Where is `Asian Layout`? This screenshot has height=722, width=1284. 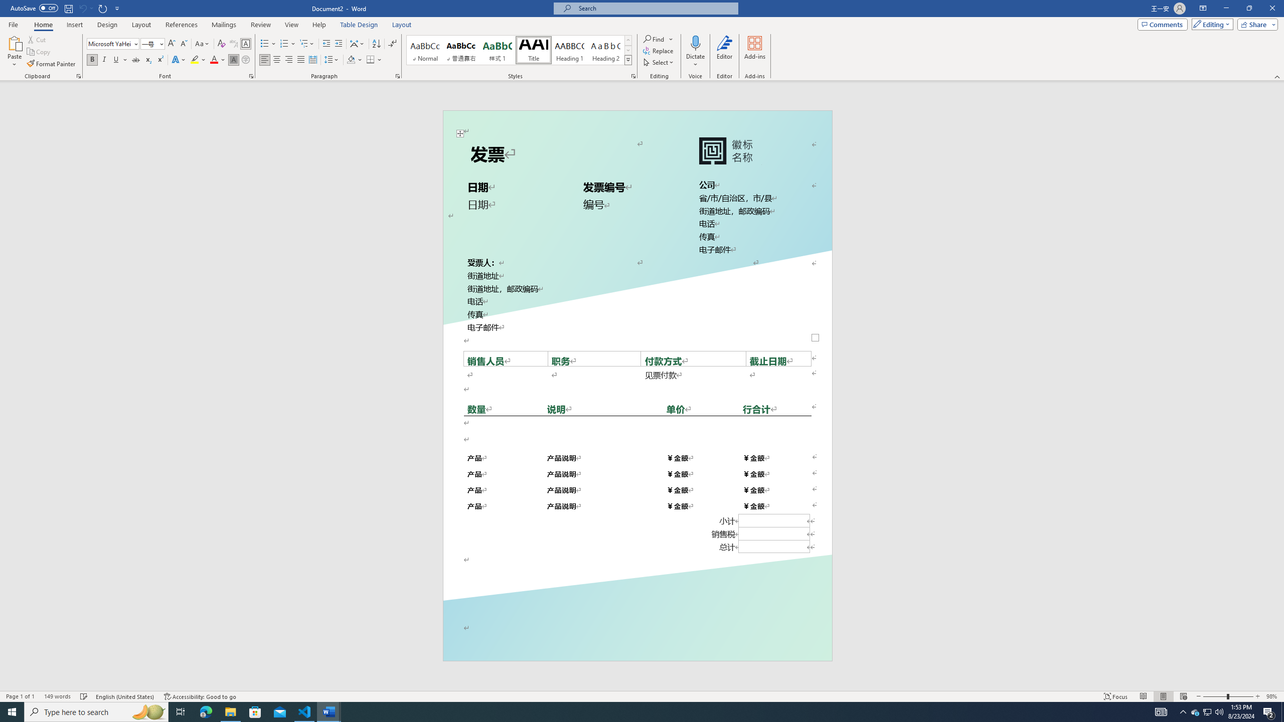 Asian Layout is located at coordinates (357, 44).